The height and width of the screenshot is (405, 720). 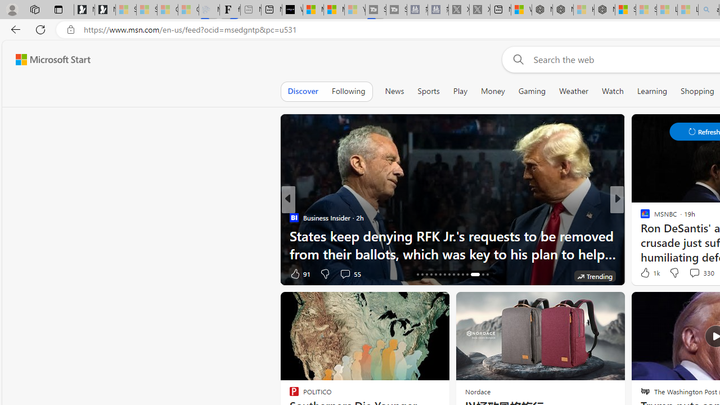 I want to click on Comments turned off for this story, so click(x=687, y=273).